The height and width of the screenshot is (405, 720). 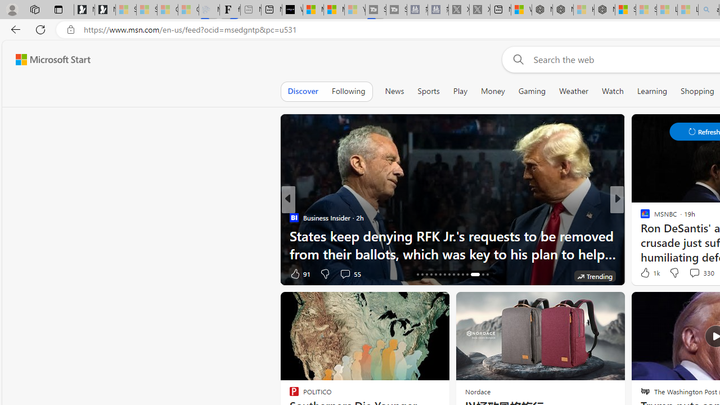 I want to click on Comments turned off for this story, so click(x=687, y=273).